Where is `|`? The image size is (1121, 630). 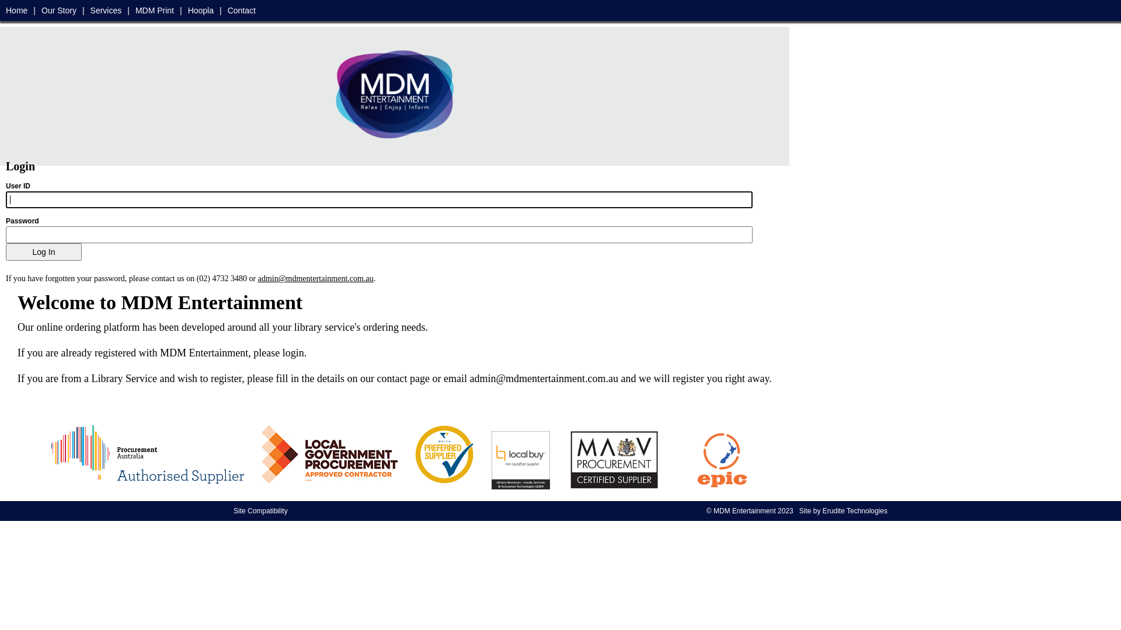
| is located at coordinates (83, 10).